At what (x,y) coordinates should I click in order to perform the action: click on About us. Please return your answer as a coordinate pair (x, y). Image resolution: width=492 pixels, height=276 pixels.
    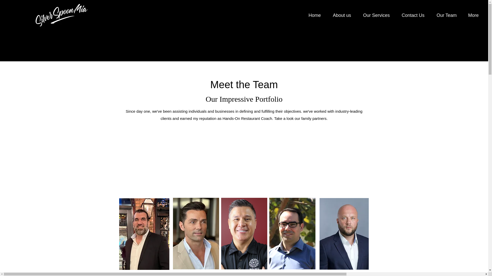
    Looking at the image, I should click on (342, 15).